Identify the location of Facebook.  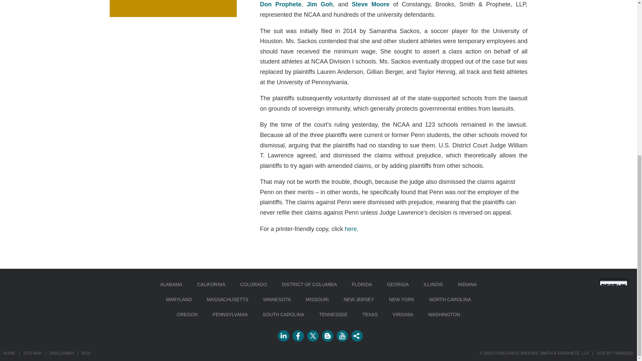
(298, 336).